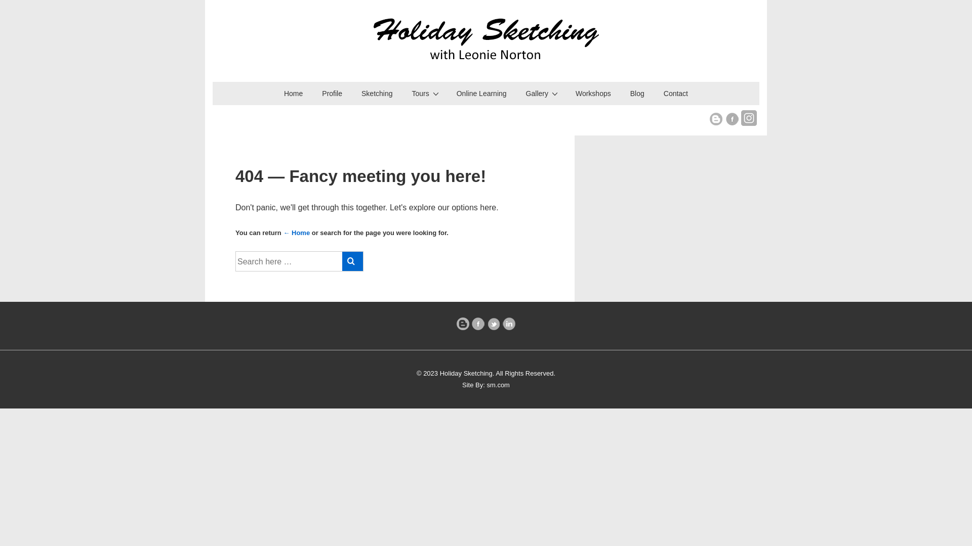 The height and width of the screenshot is (546, 972). I want to click on Sketching, so click(377, 94).